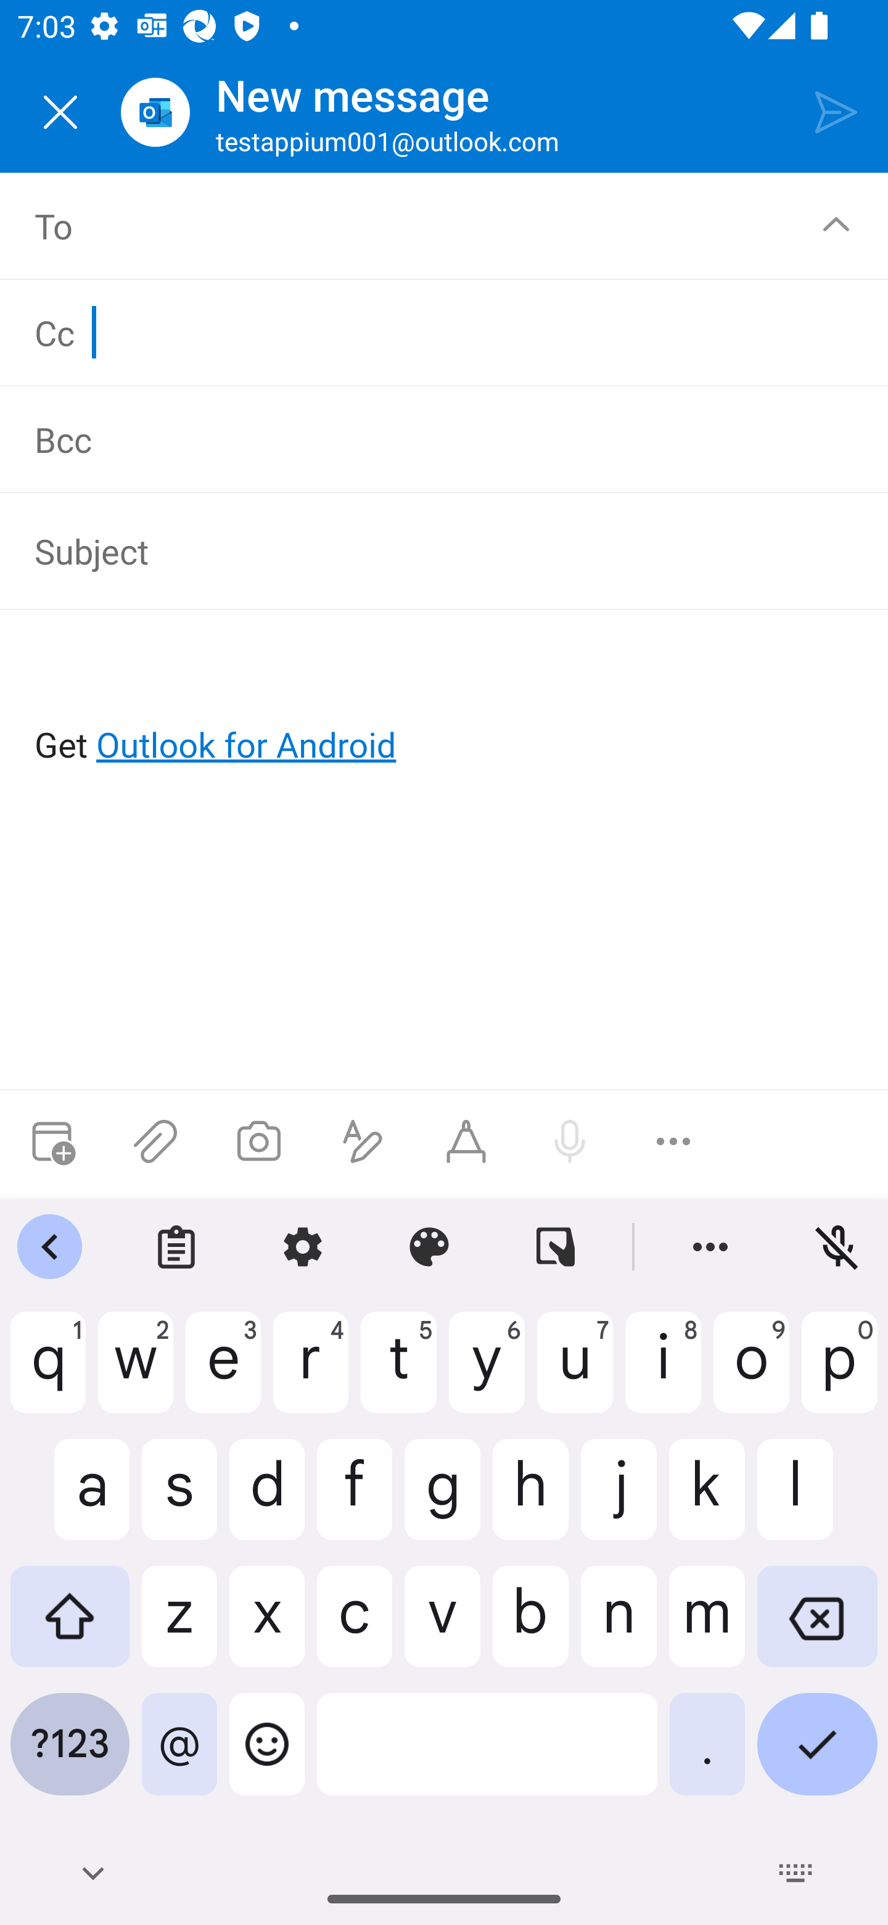 The image size is (888, 1925). What do you see at coordinates (673, 1141) in the screenshot?
I see `More options` at bounding box center [673, 1141].